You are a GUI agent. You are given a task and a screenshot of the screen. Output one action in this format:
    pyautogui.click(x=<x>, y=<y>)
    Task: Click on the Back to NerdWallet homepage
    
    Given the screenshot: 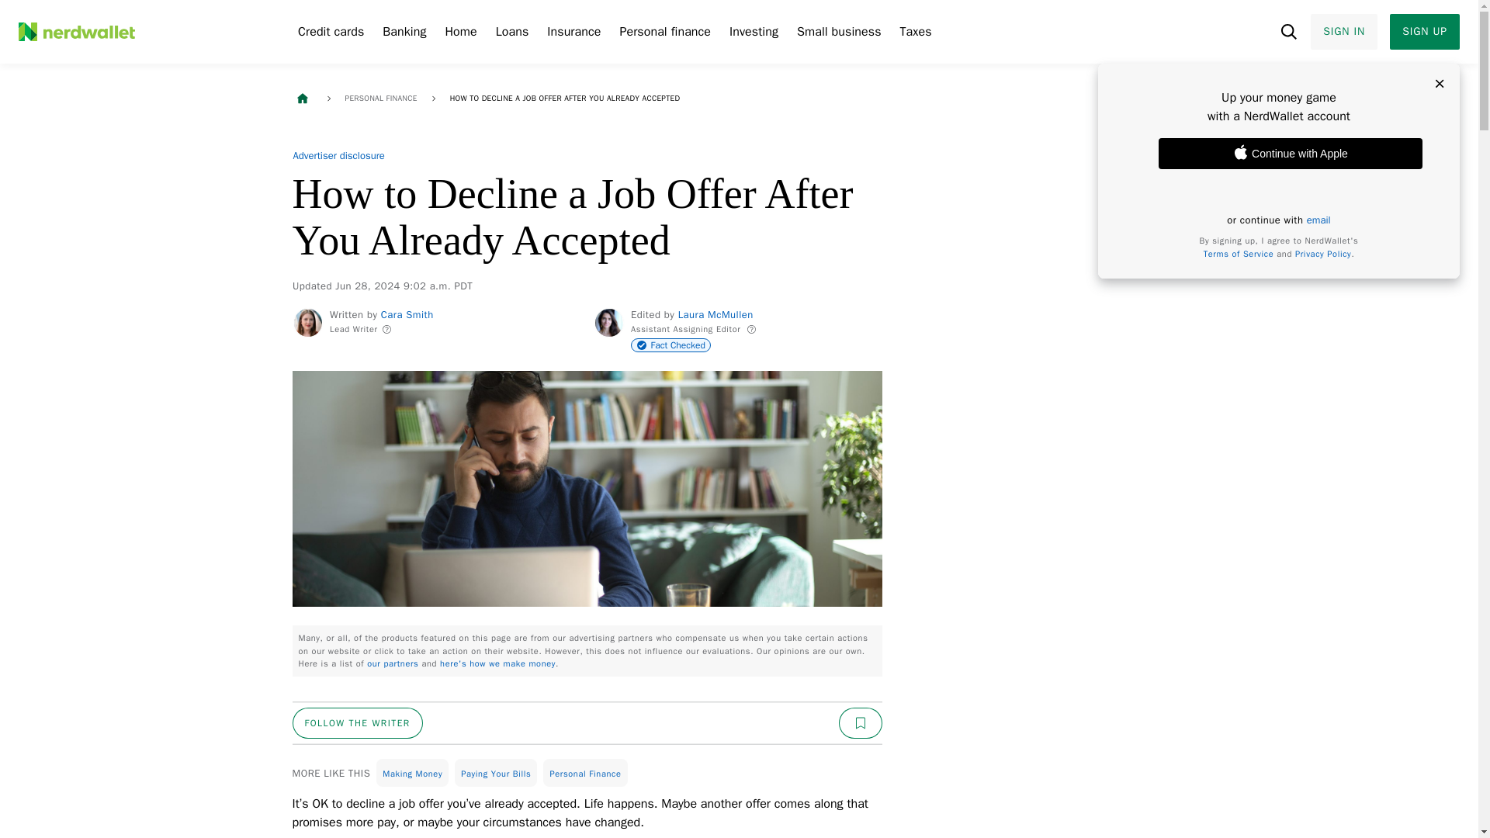 What is the action you would take?
    pyautogui.click(x=301, y=99)
    